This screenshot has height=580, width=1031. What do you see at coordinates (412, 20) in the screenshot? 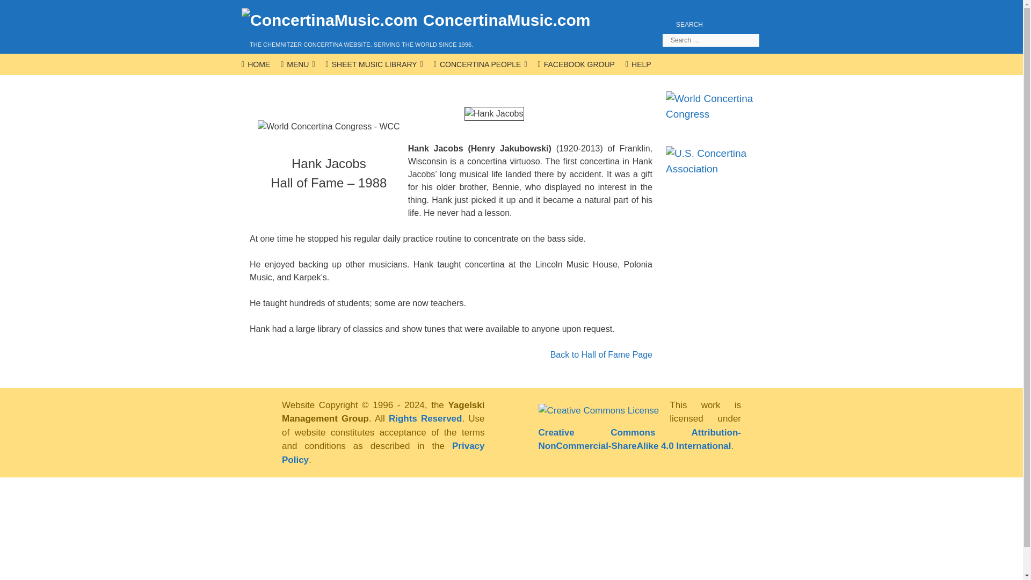
I see `ConcertinaMusic.com` at bounding box center [412, 20].